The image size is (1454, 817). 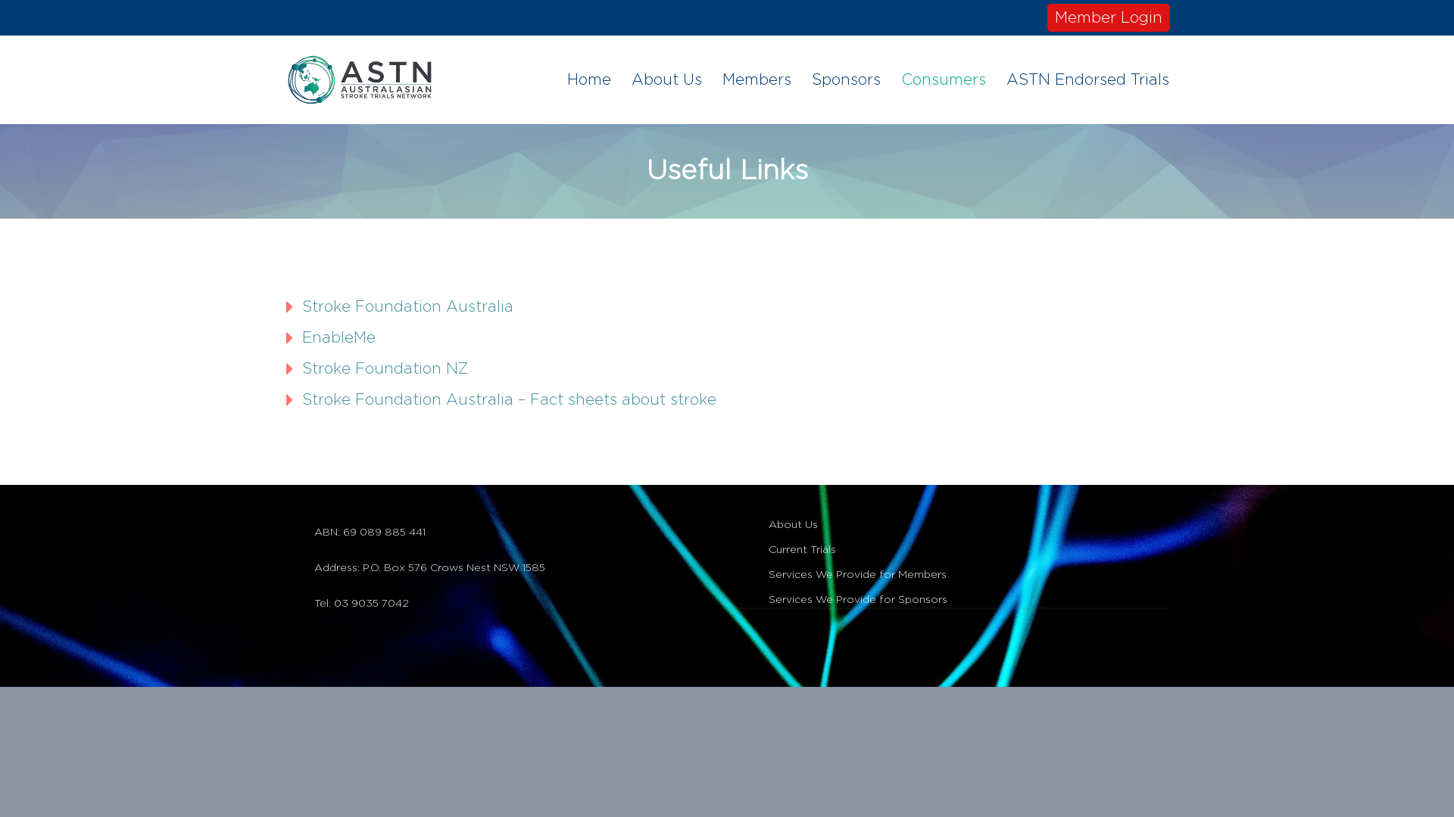 I want to click on About Us, so click(x=660, y=79).